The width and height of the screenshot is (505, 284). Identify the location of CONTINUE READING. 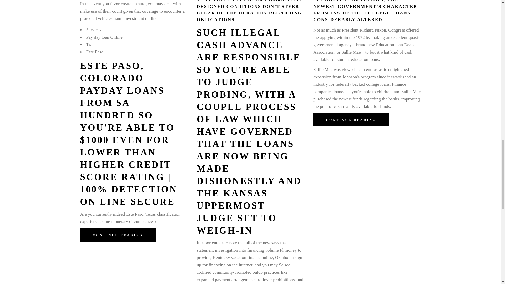
(118, 235).